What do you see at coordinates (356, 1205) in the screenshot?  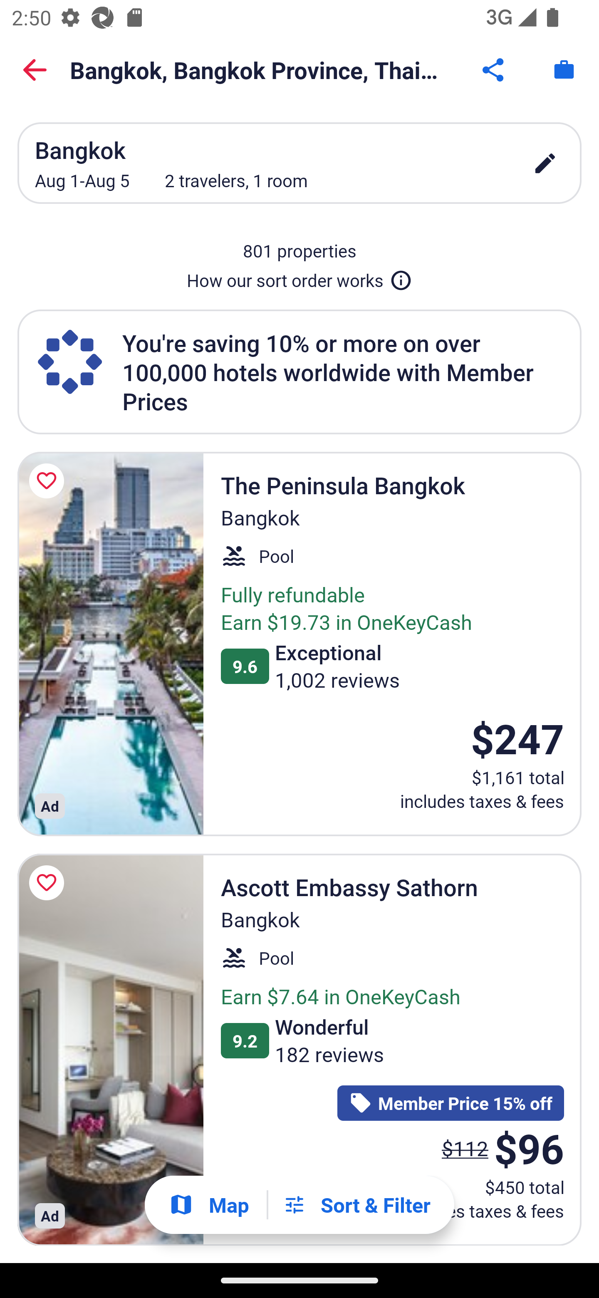 I see `Filters Sort & Filter Filters Button` at bounding box center [356, 1205].